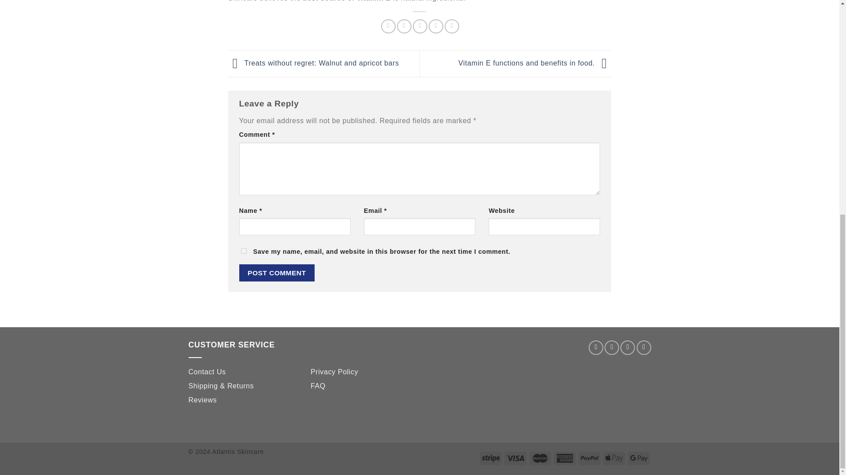  What do you see at coordinates (419, 26) in the screenshot?
I see `Email to a Friend` at bounding box center [419, 26].